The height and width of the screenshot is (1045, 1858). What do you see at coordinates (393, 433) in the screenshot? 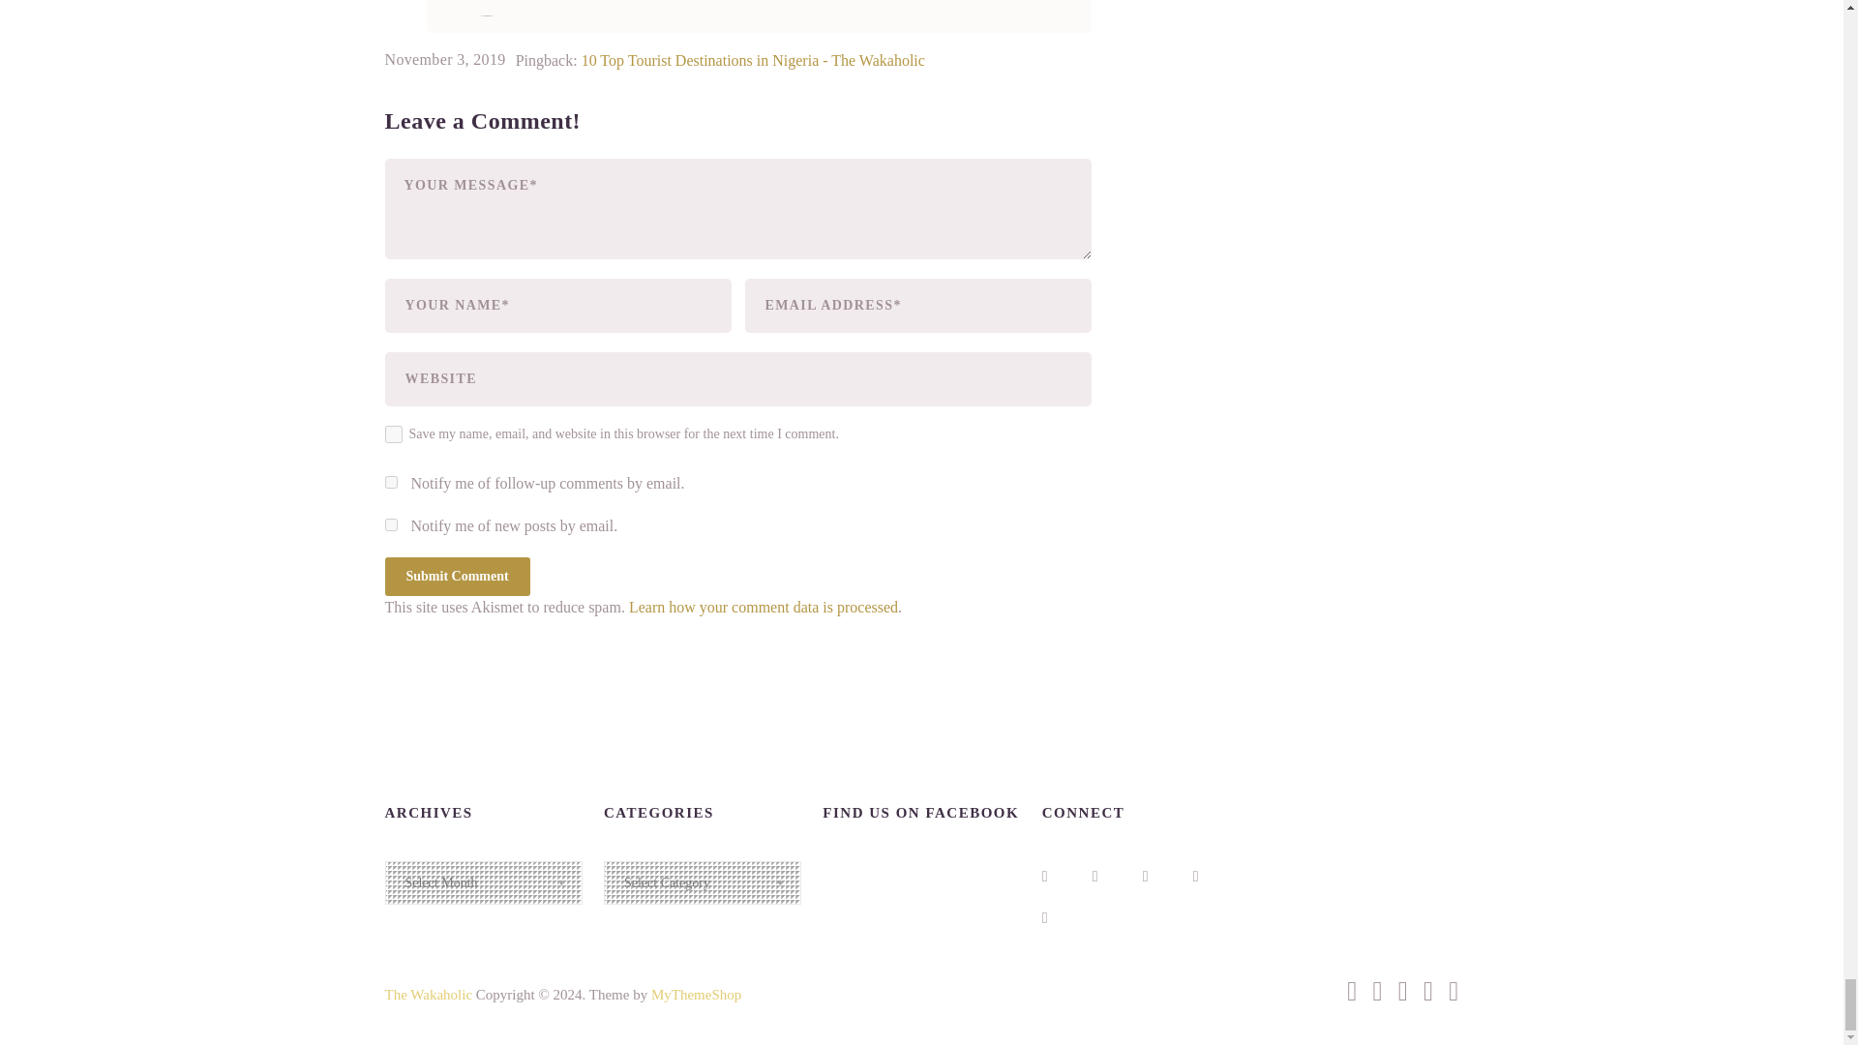
I see `yes` at bounding box center [393, 433].